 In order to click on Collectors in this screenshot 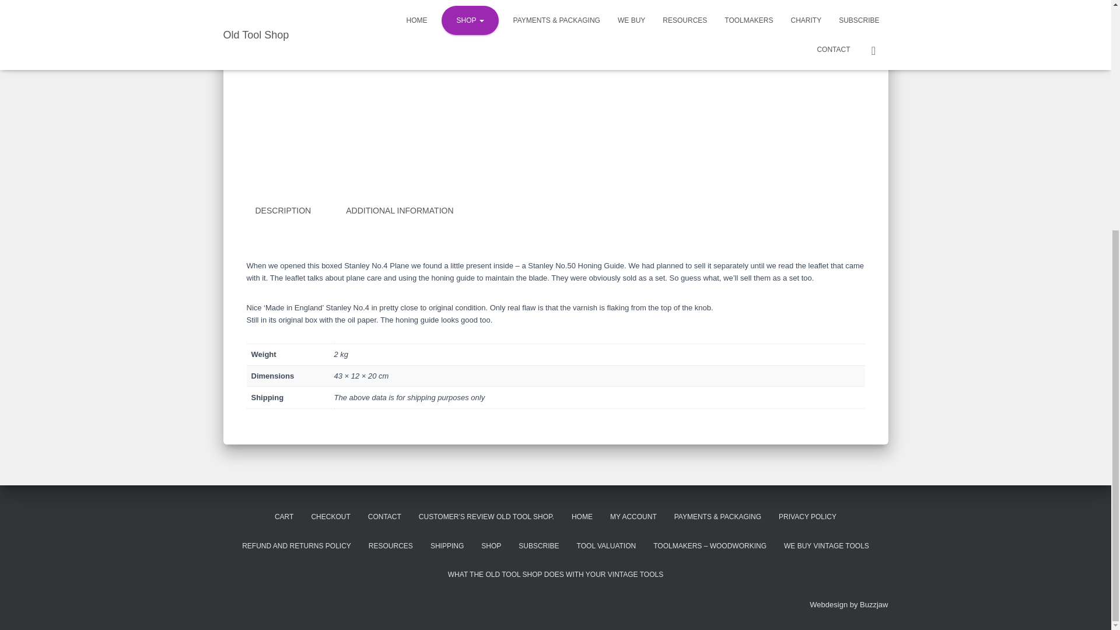, I will do `click(622, 48)`.